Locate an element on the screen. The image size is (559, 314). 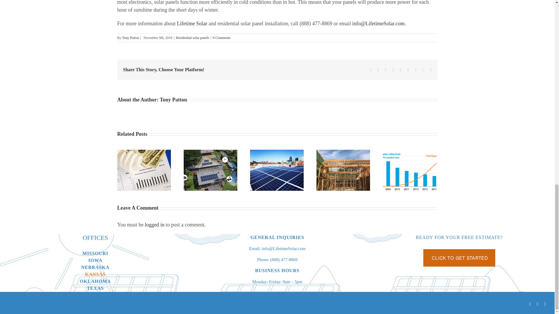
Posts by Tony Patton is located at coordinates (130, 38).